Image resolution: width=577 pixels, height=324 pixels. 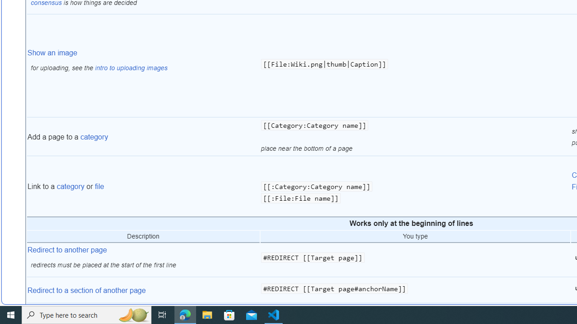 What do you see at coordinates (415, 66) in the screenshot?
I see `[[File:Wiki.png|thumb|Caption]]` at bounding box center [415, 66].